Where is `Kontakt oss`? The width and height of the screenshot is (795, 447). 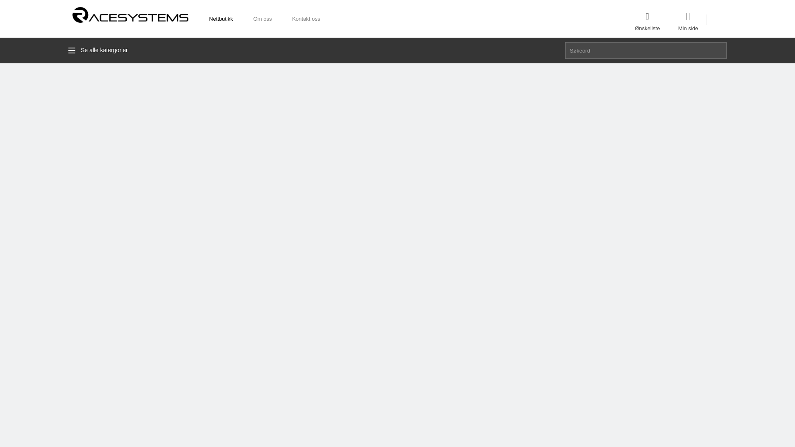
Kontakt oss is located at coordinates (305, 19).